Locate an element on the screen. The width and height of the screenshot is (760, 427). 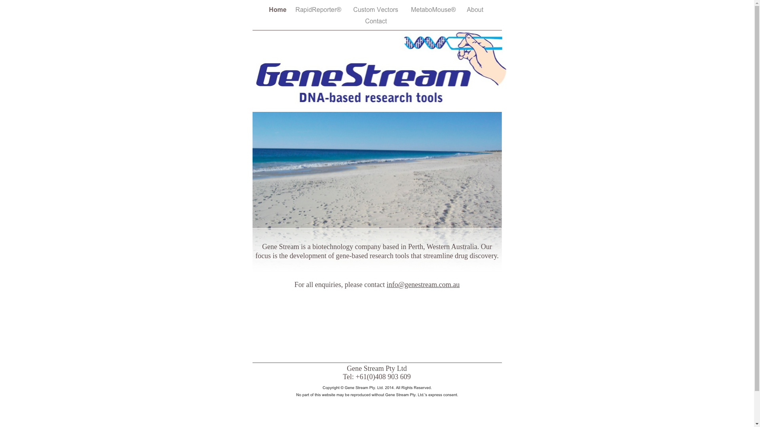
info@genestream.com.au is located at coordinates (424, 285).